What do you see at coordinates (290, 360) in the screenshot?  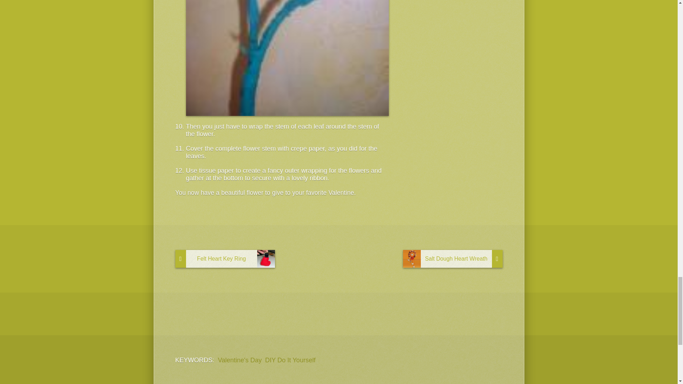 I see `DIY Do It Yourself` at bounding box center [290, 360].